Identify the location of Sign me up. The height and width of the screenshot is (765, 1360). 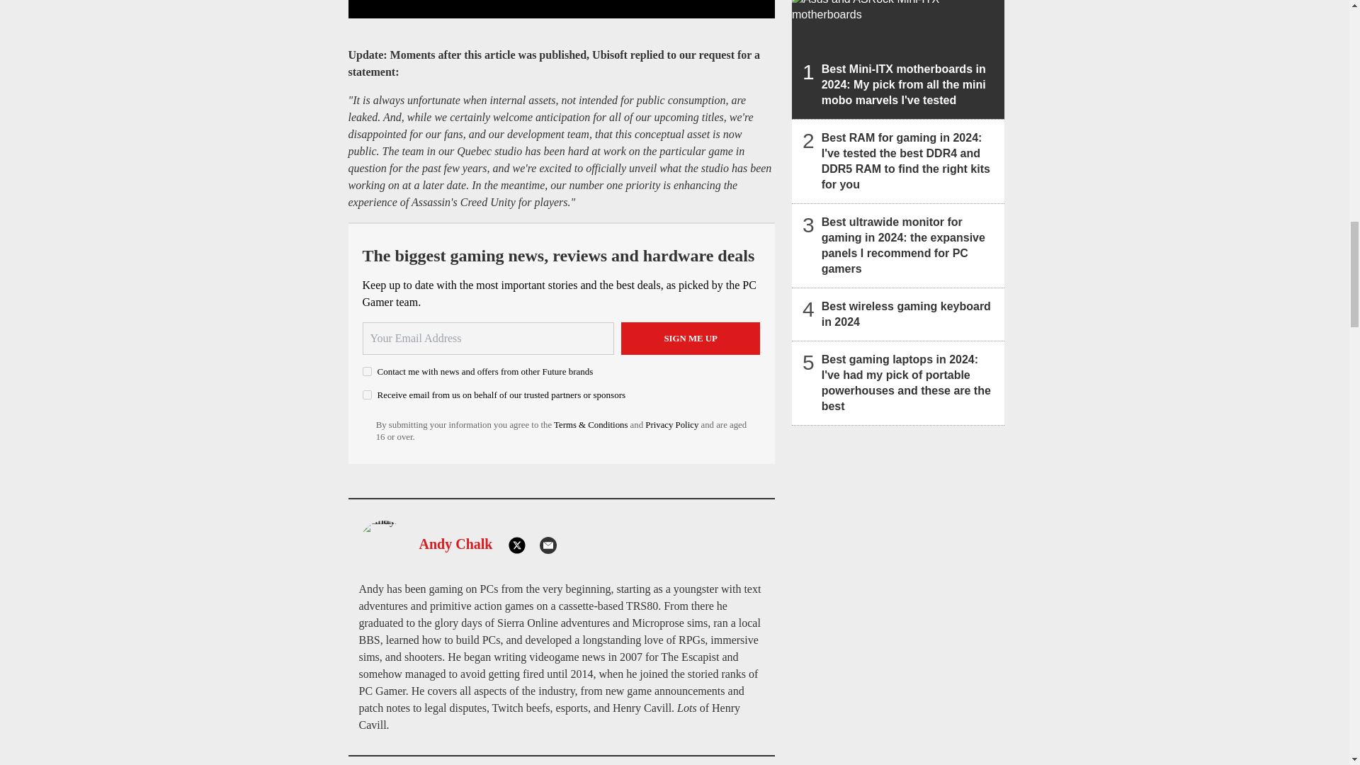
(691, 339).